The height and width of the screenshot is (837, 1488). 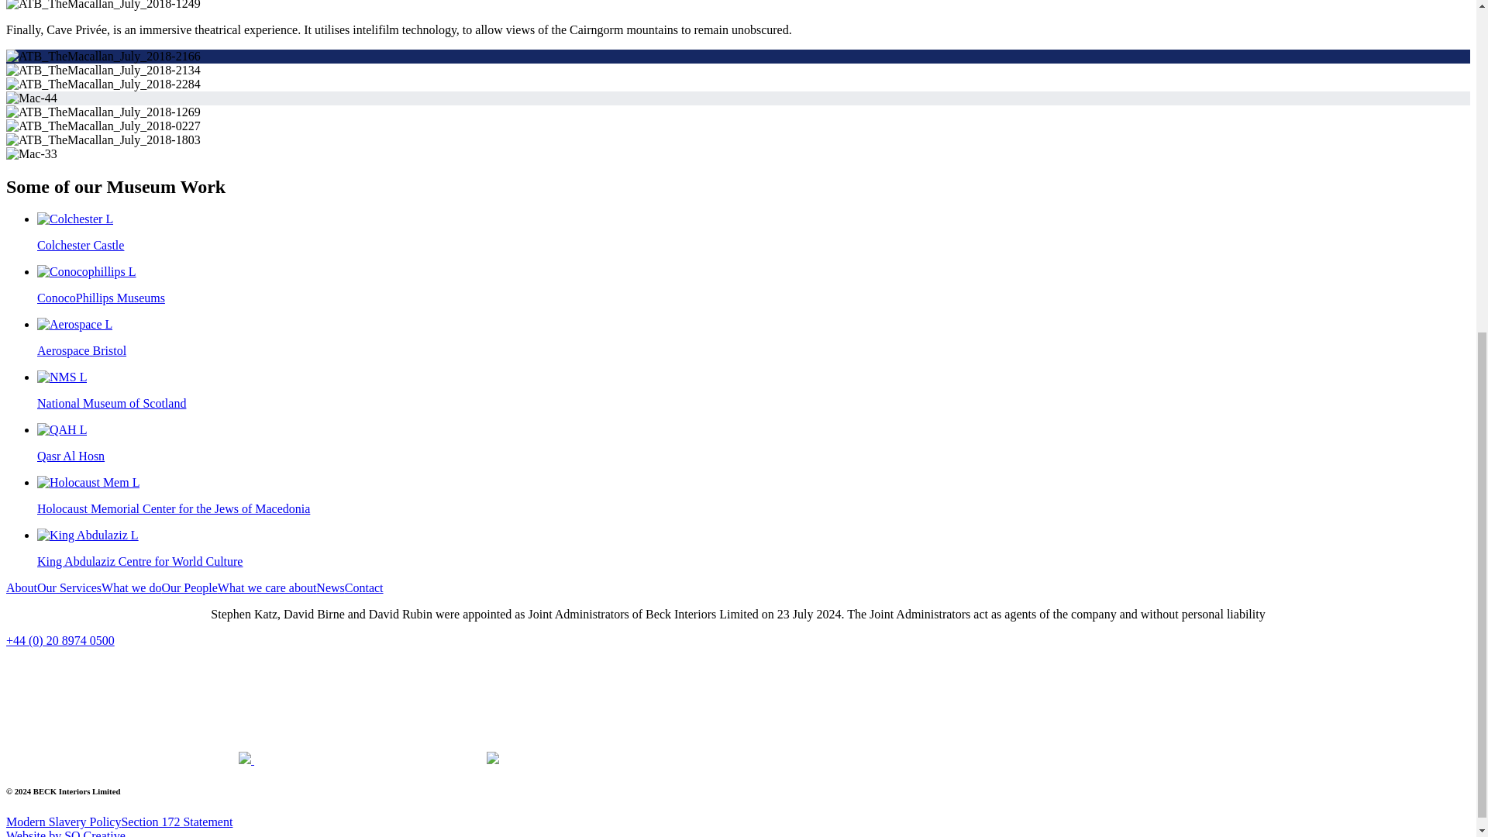 I want to click on Contact, so click(x=364, y=587).